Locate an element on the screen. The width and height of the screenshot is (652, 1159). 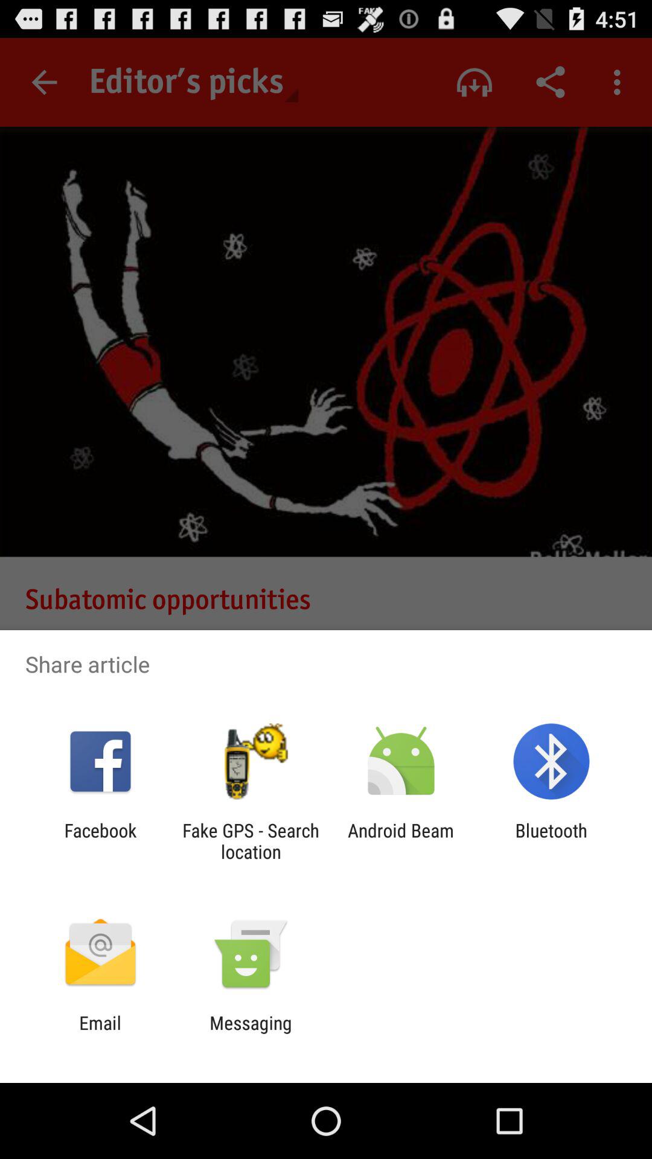
launch the email item is located at coordinates (100, 1033).